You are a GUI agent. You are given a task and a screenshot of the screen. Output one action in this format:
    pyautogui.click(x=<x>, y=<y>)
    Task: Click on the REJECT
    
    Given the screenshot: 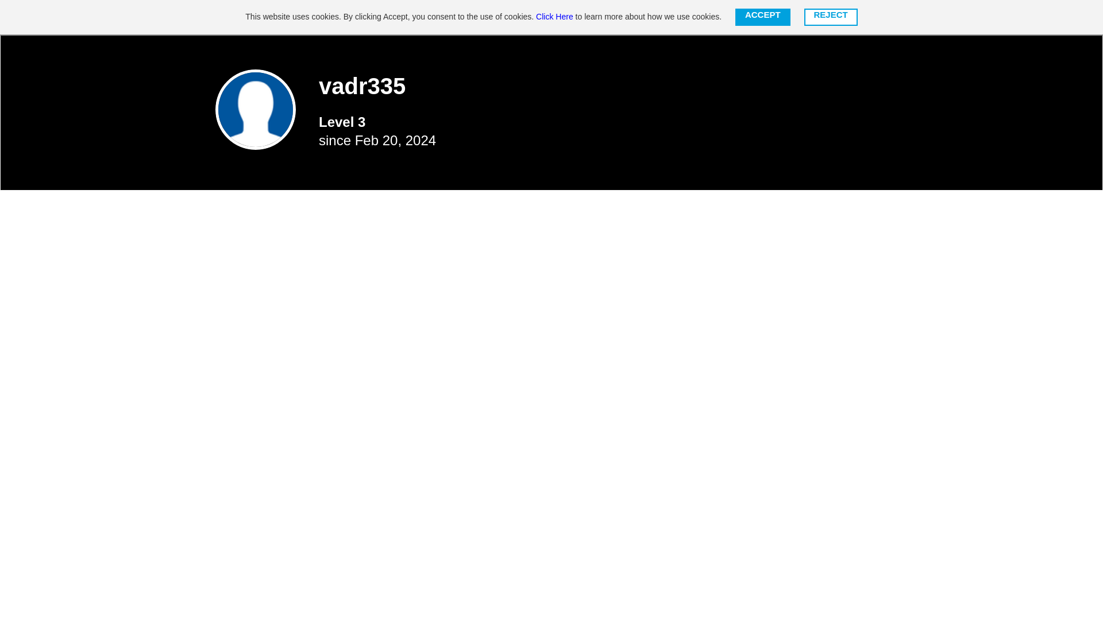 What is the action you would take?
    pyautogui.click(x=831, y=17)
    